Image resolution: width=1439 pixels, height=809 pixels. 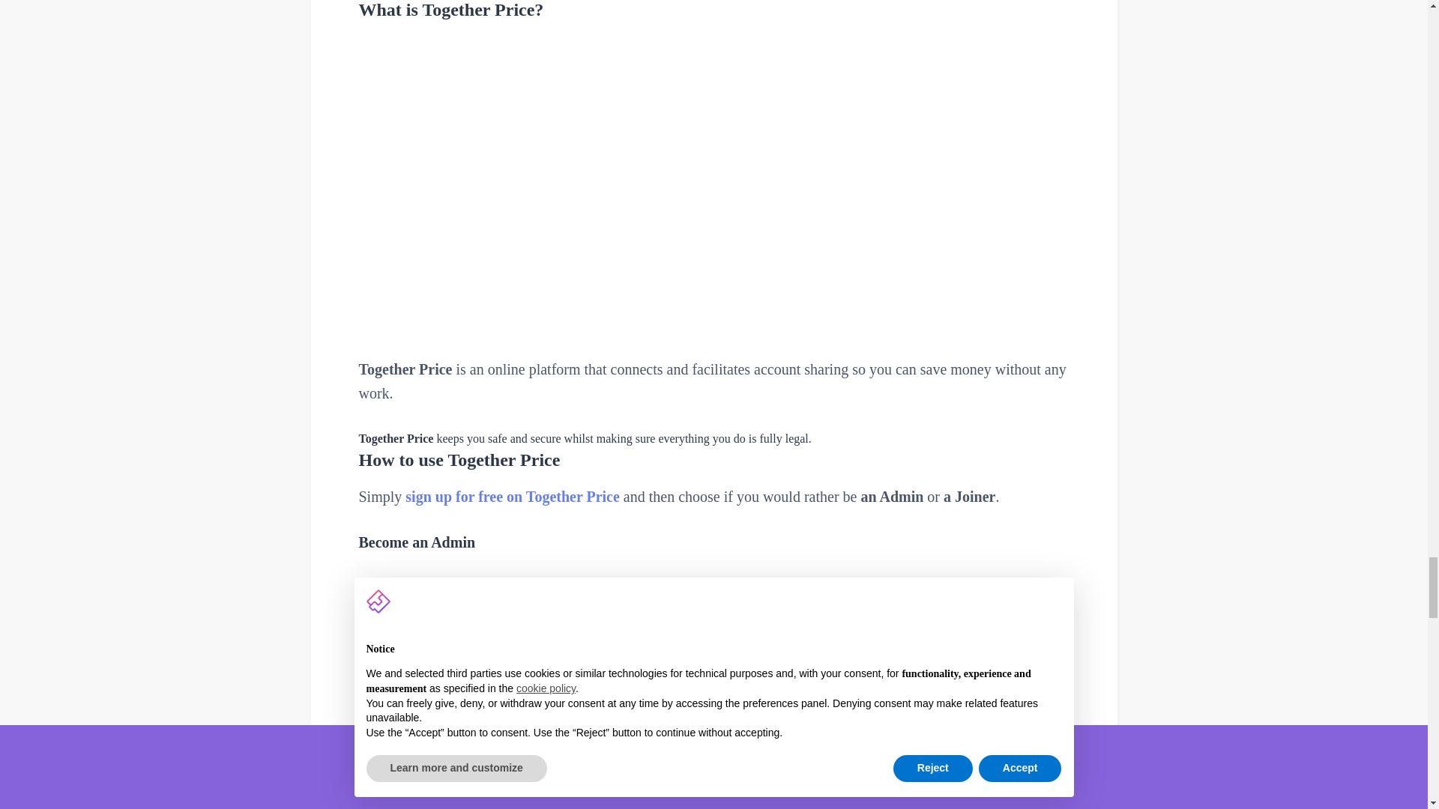 I want to click on What is Together Price?, so click(x=714, y=11).